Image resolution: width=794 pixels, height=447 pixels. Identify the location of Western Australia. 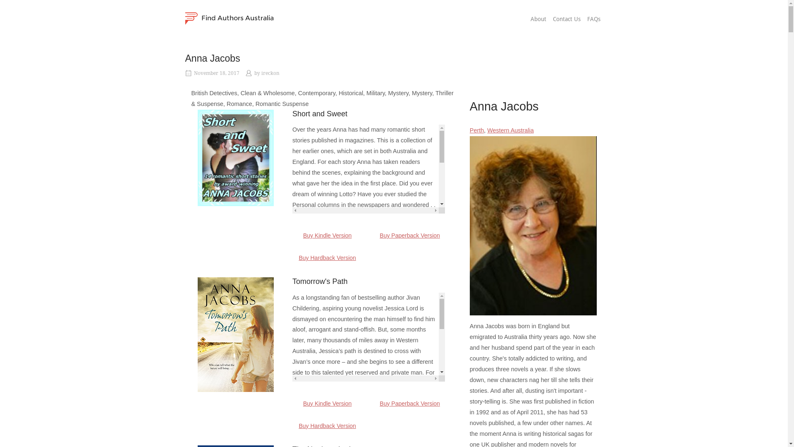
(510, 130).